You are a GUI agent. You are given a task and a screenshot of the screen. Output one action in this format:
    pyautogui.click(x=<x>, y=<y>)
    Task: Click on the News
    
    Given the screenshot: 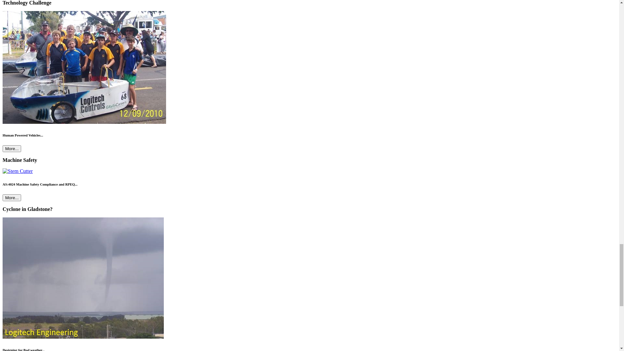 What is the action you would take?
    pyautogui.click(x=10, y=326)
    